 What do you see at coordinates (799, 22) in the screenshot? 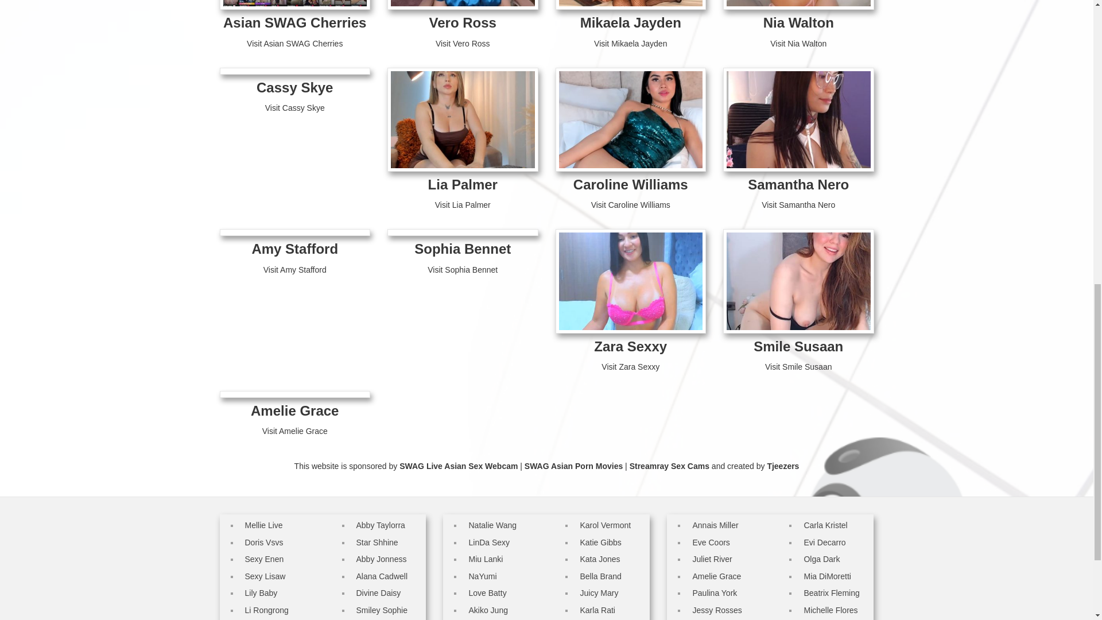
I see `Nia Walton` at bounding box center [799, 22].